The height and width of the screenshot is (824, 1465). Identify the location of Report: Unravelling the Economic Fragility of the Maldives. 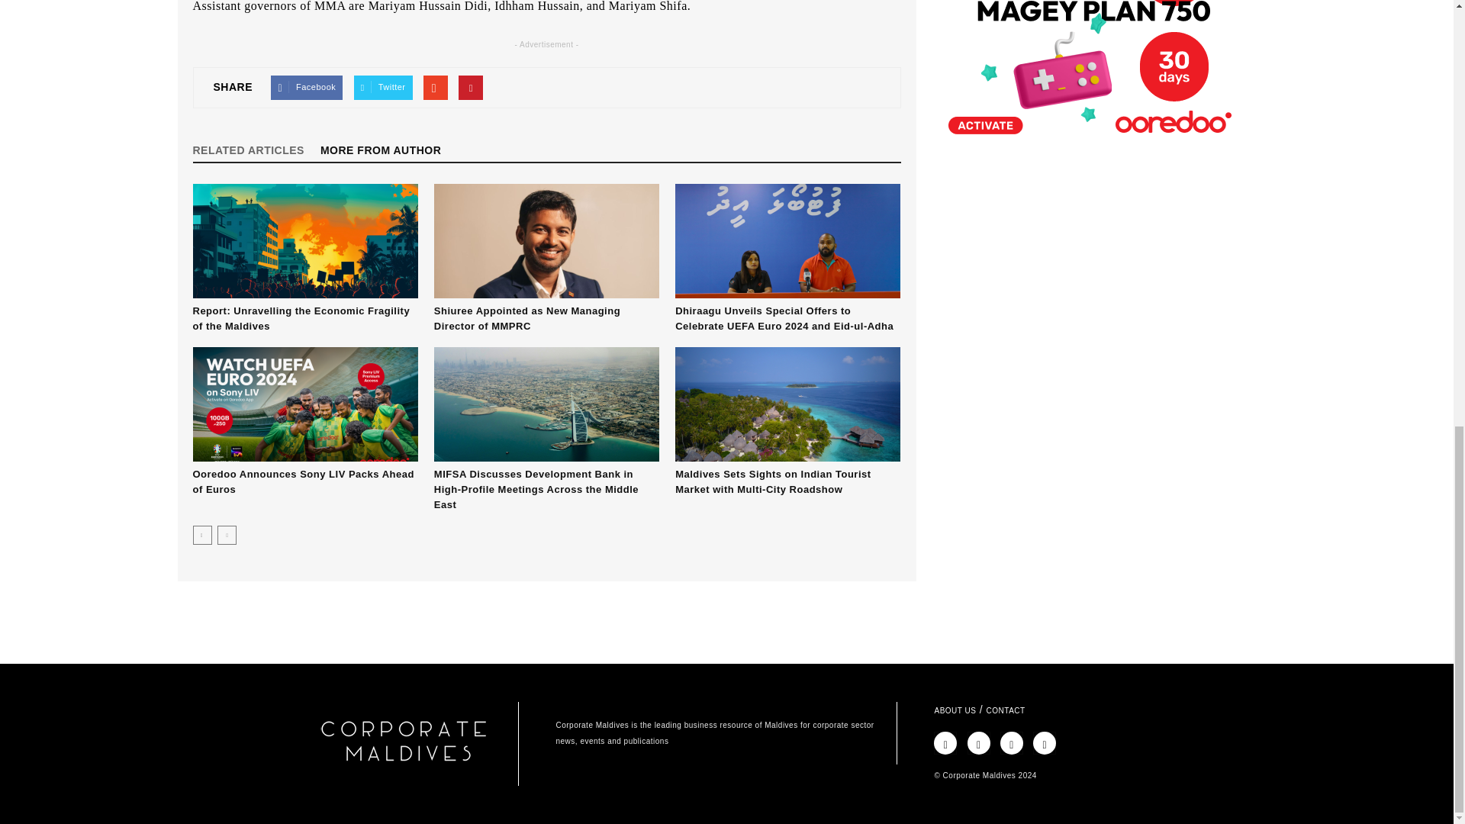
(301, 318).